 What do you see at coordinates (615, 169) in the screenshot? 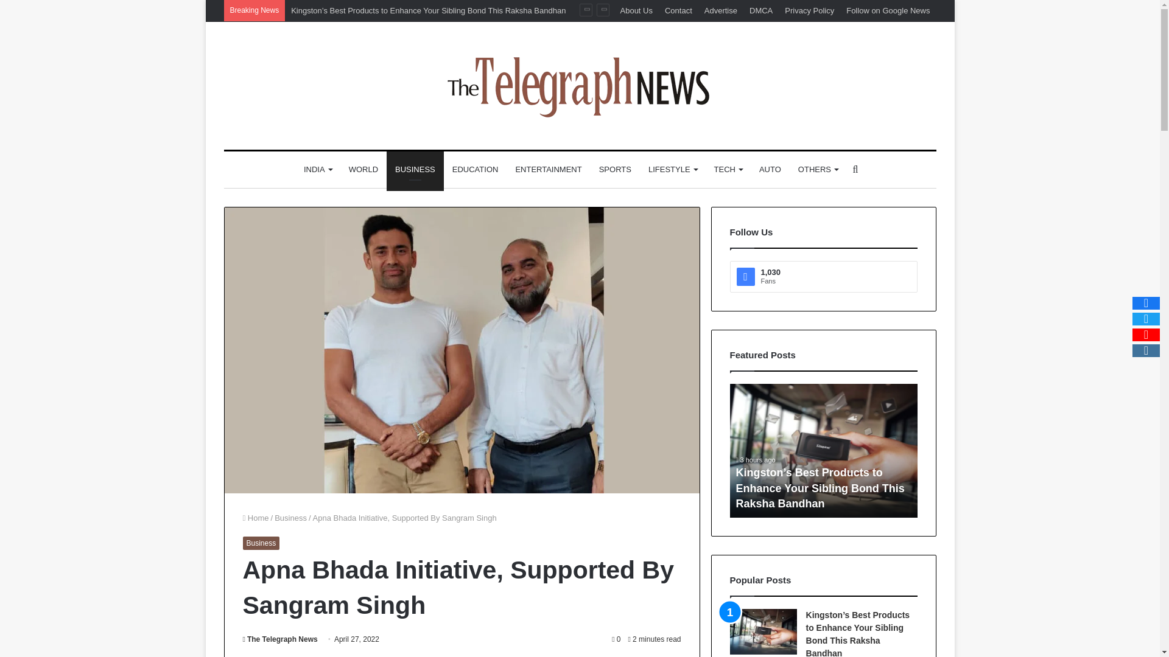
I see `SPORTS` at bounding box center [615, 169].